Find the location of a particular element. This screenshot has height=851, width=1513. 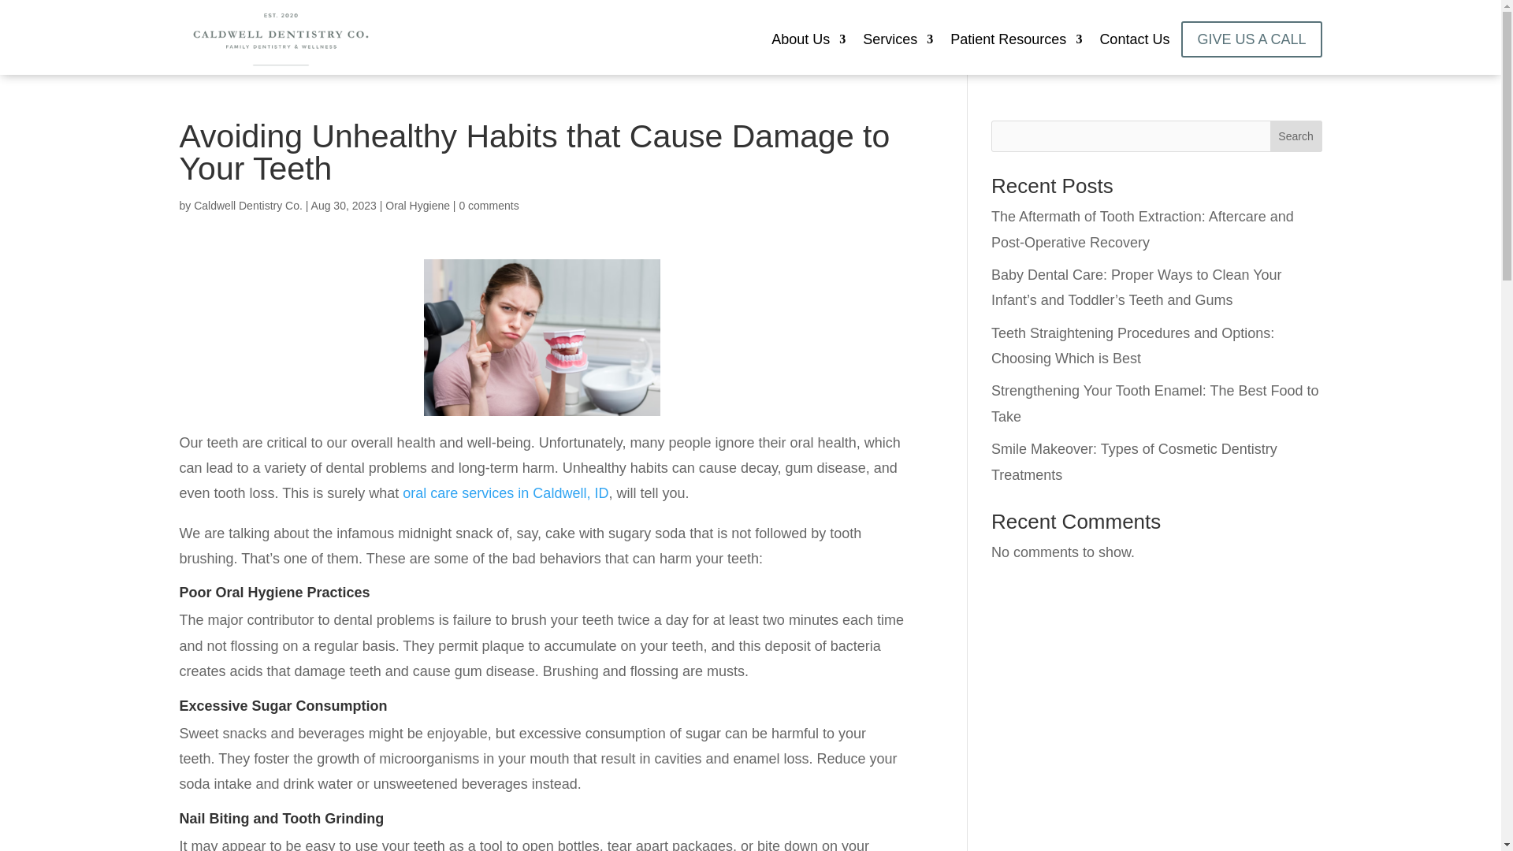

Contact Us is located at coordinates (1135, 43).